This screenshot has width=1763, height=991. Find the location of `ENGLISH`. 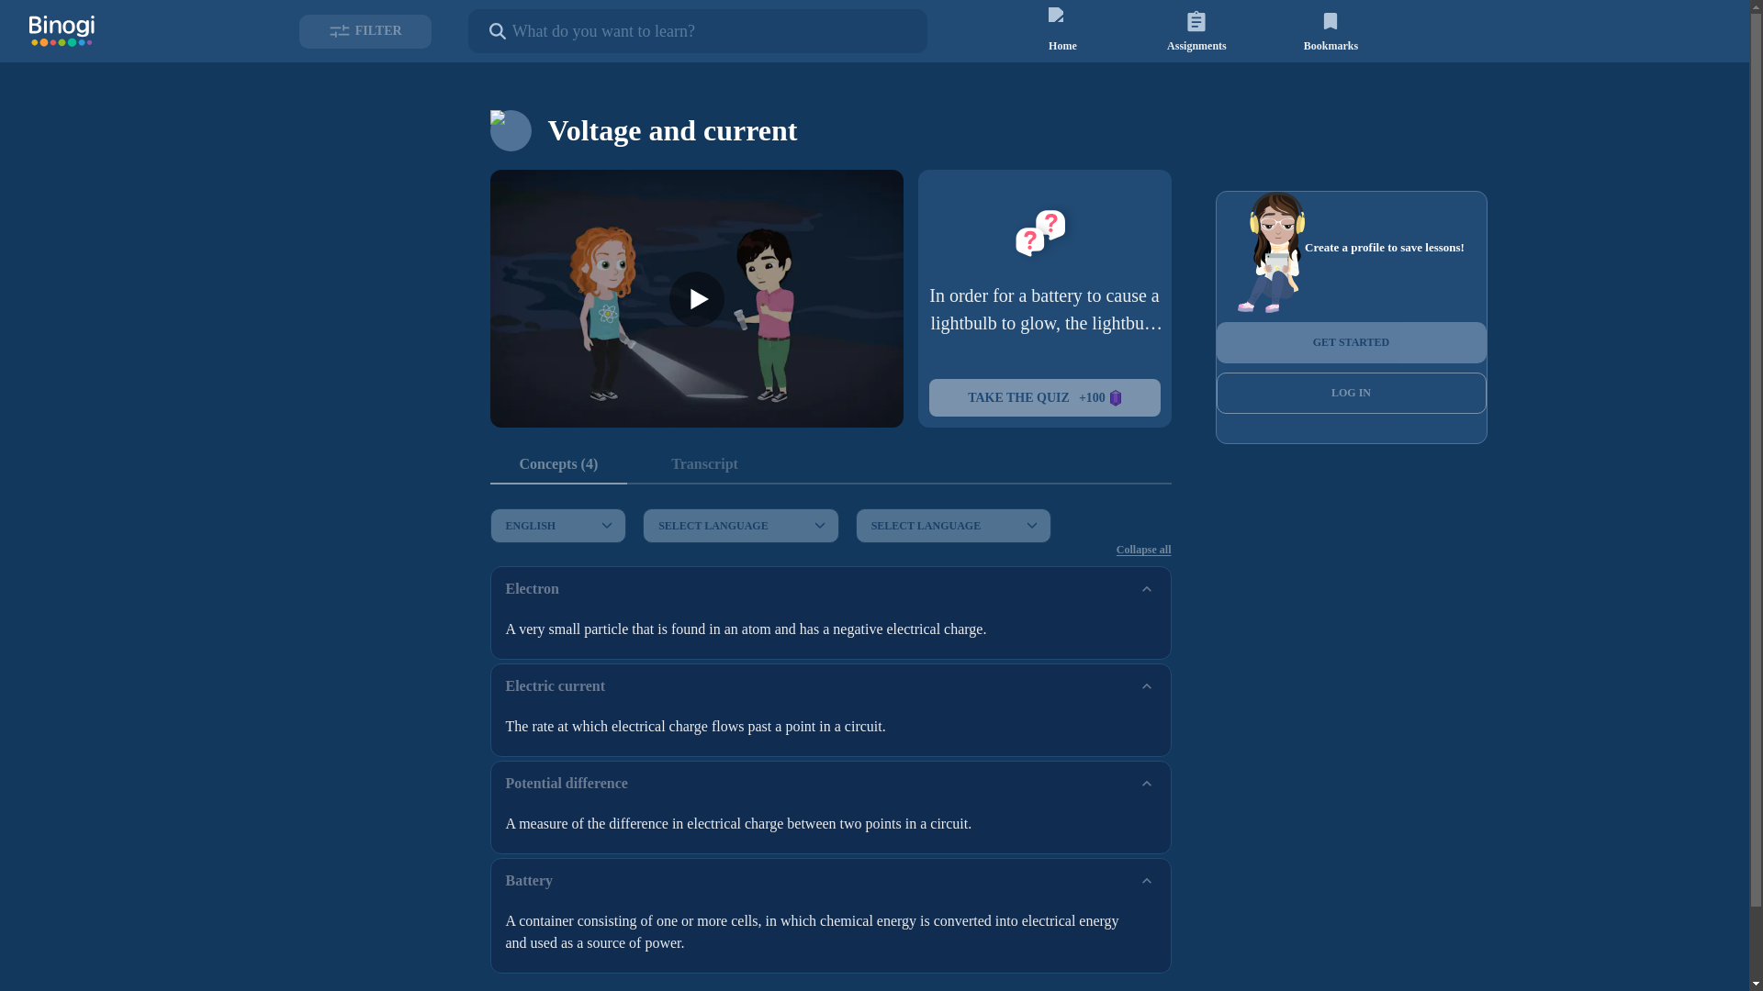

ENGLISH is located at coordinates (558, 525).